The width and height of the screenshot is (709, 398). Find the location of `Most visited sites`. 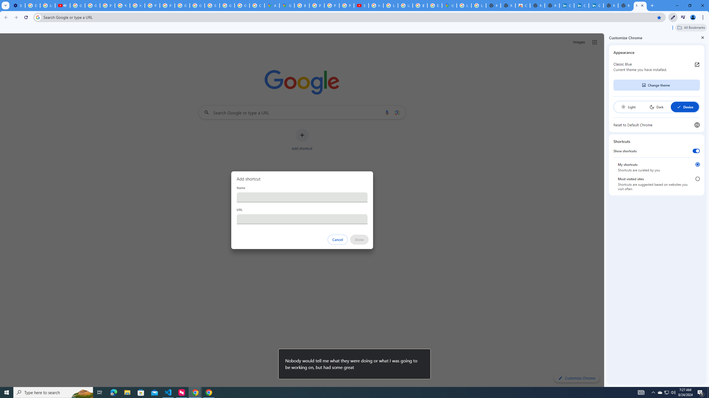

Most visited sites is located at coordinates (697, 179).